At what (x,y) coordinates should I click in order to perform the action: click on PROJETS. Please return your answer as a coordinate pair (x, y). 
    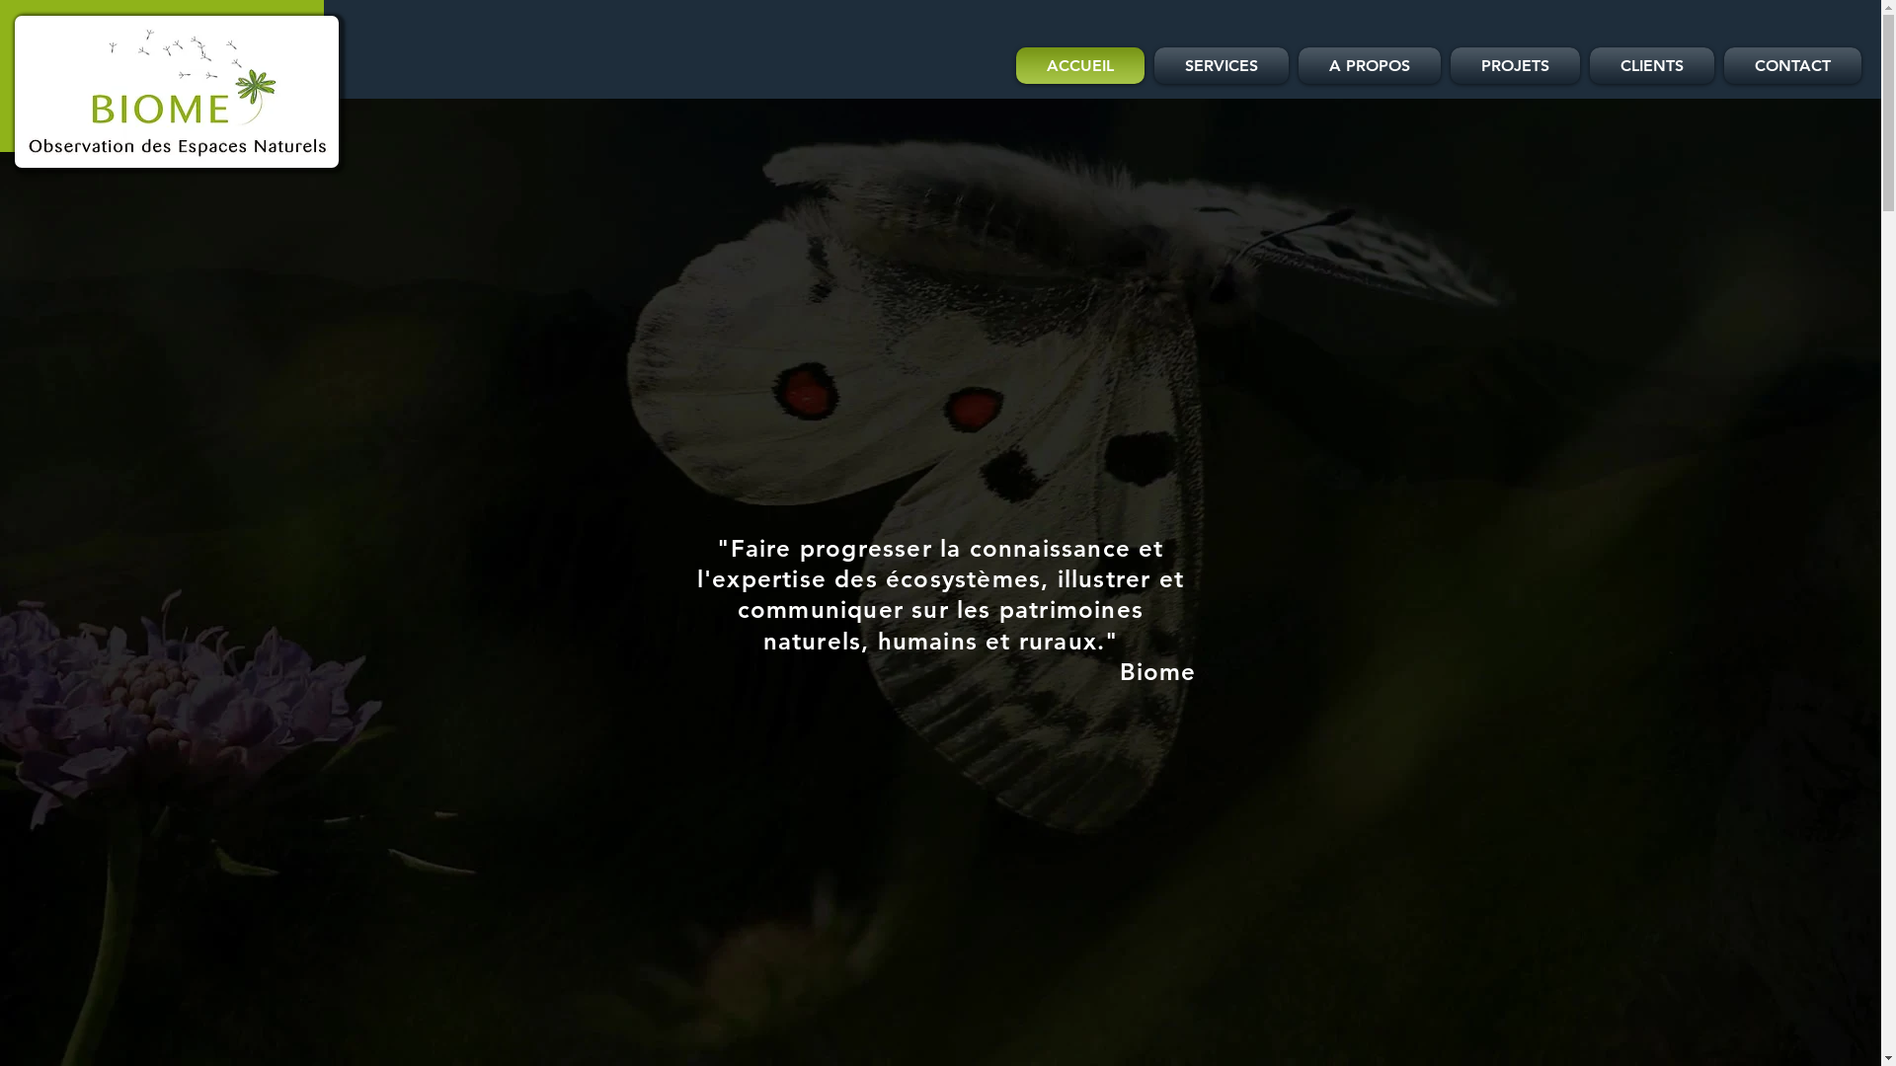
    Looking at the image, I should click on (1515, 65).